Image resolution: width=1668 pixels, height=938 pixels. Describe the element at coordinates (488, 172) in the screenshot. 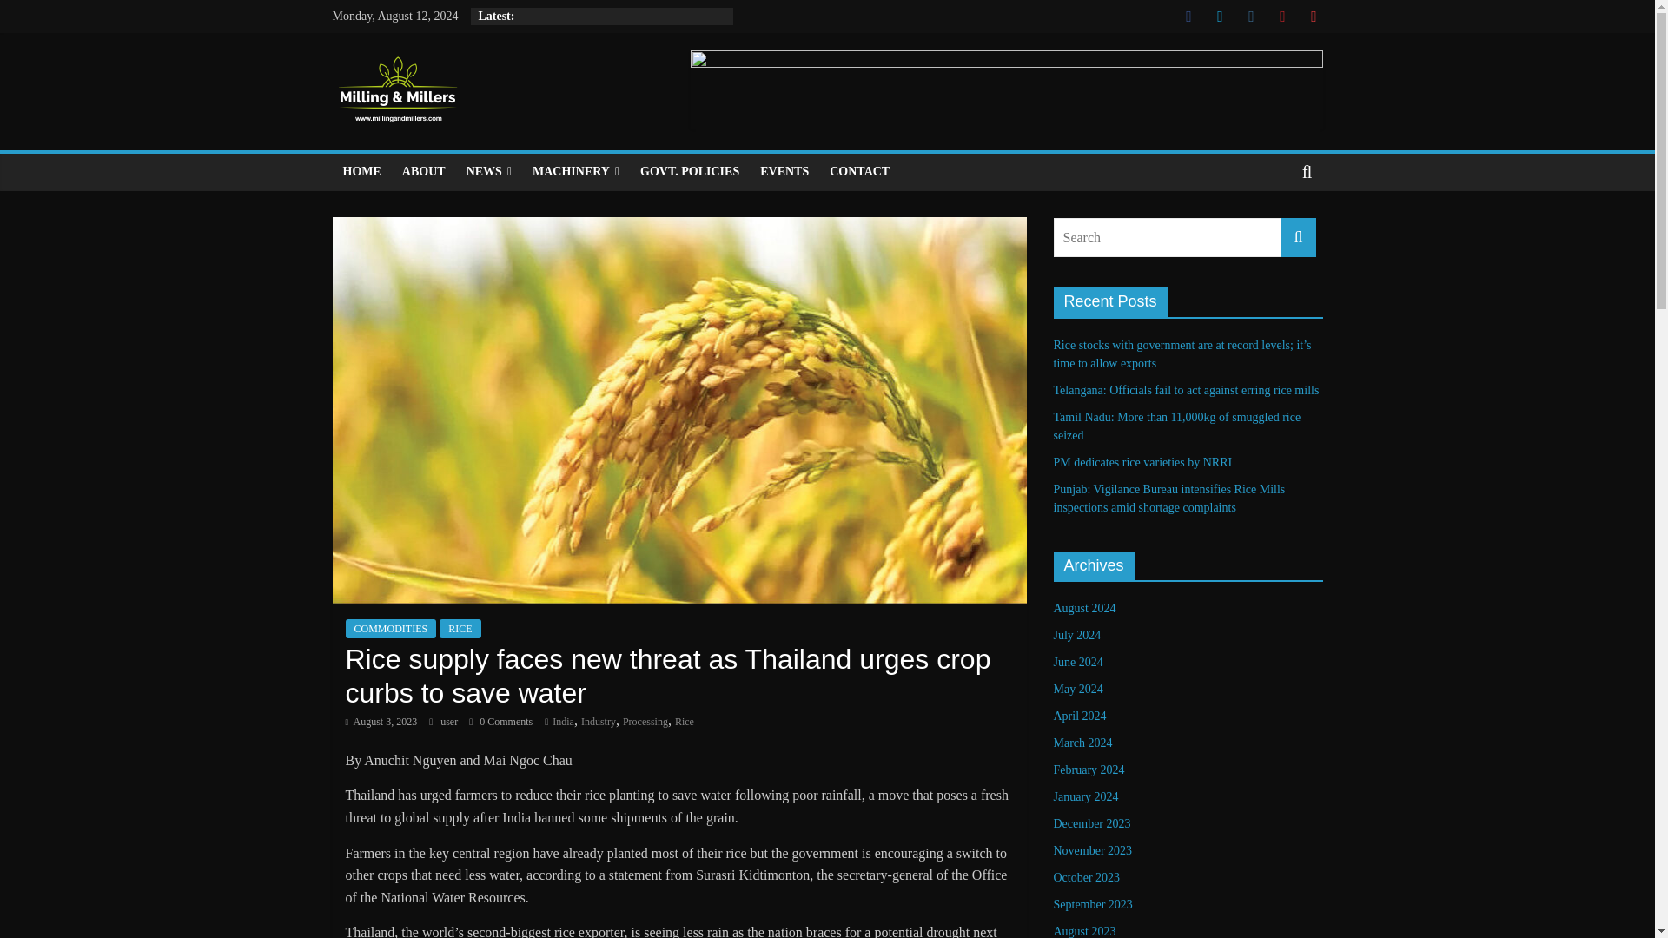

I see `NEWS` at that location.